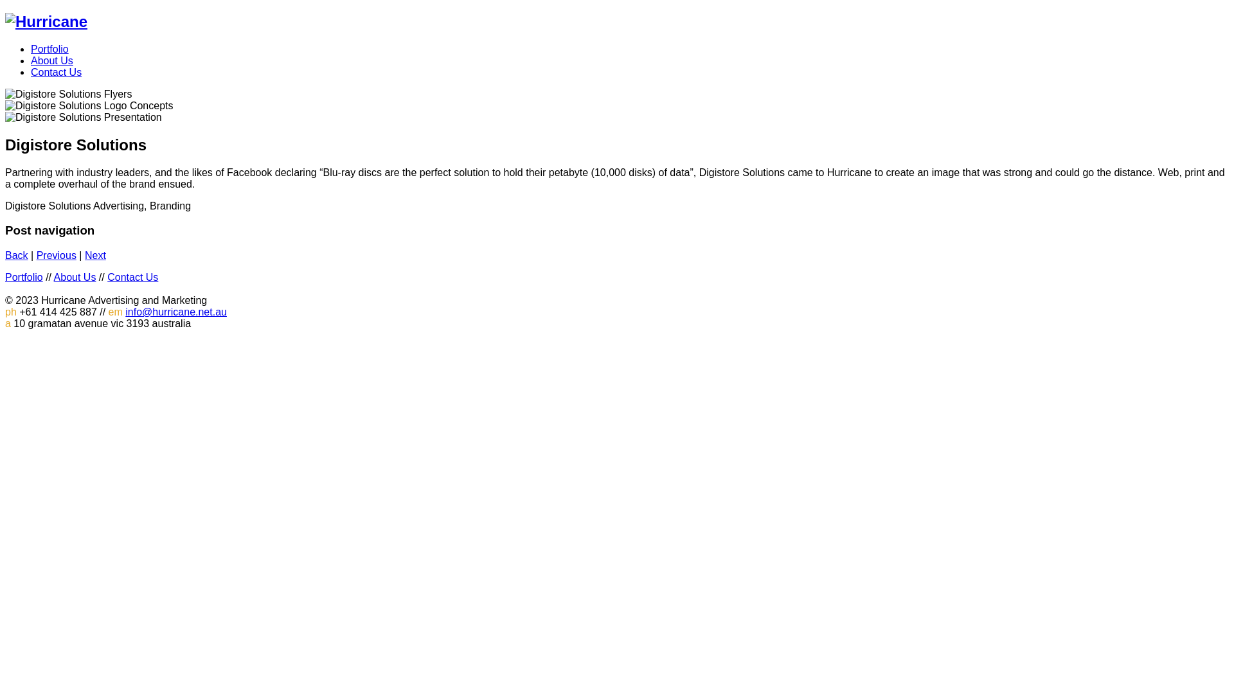  I want to click on info@hurricane.net.au, so click(176, 312).